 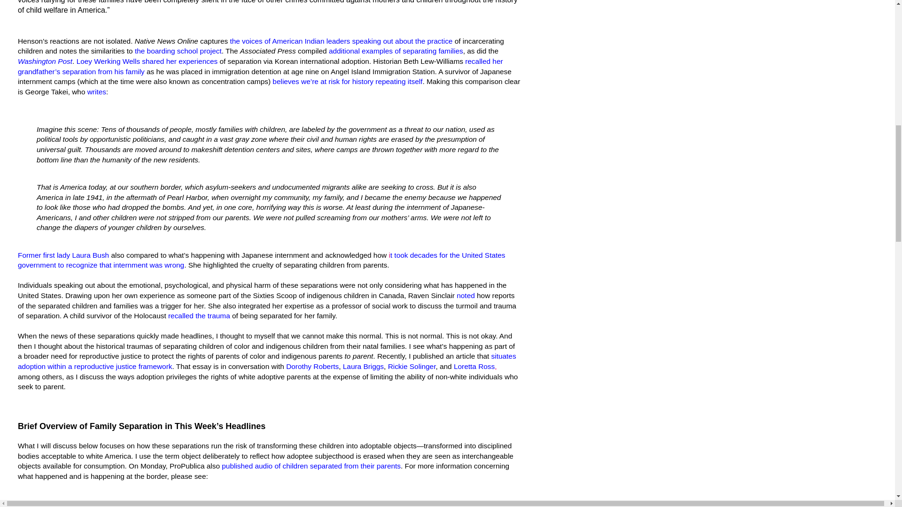 I want to click on noted, so click(x=466, y=296).